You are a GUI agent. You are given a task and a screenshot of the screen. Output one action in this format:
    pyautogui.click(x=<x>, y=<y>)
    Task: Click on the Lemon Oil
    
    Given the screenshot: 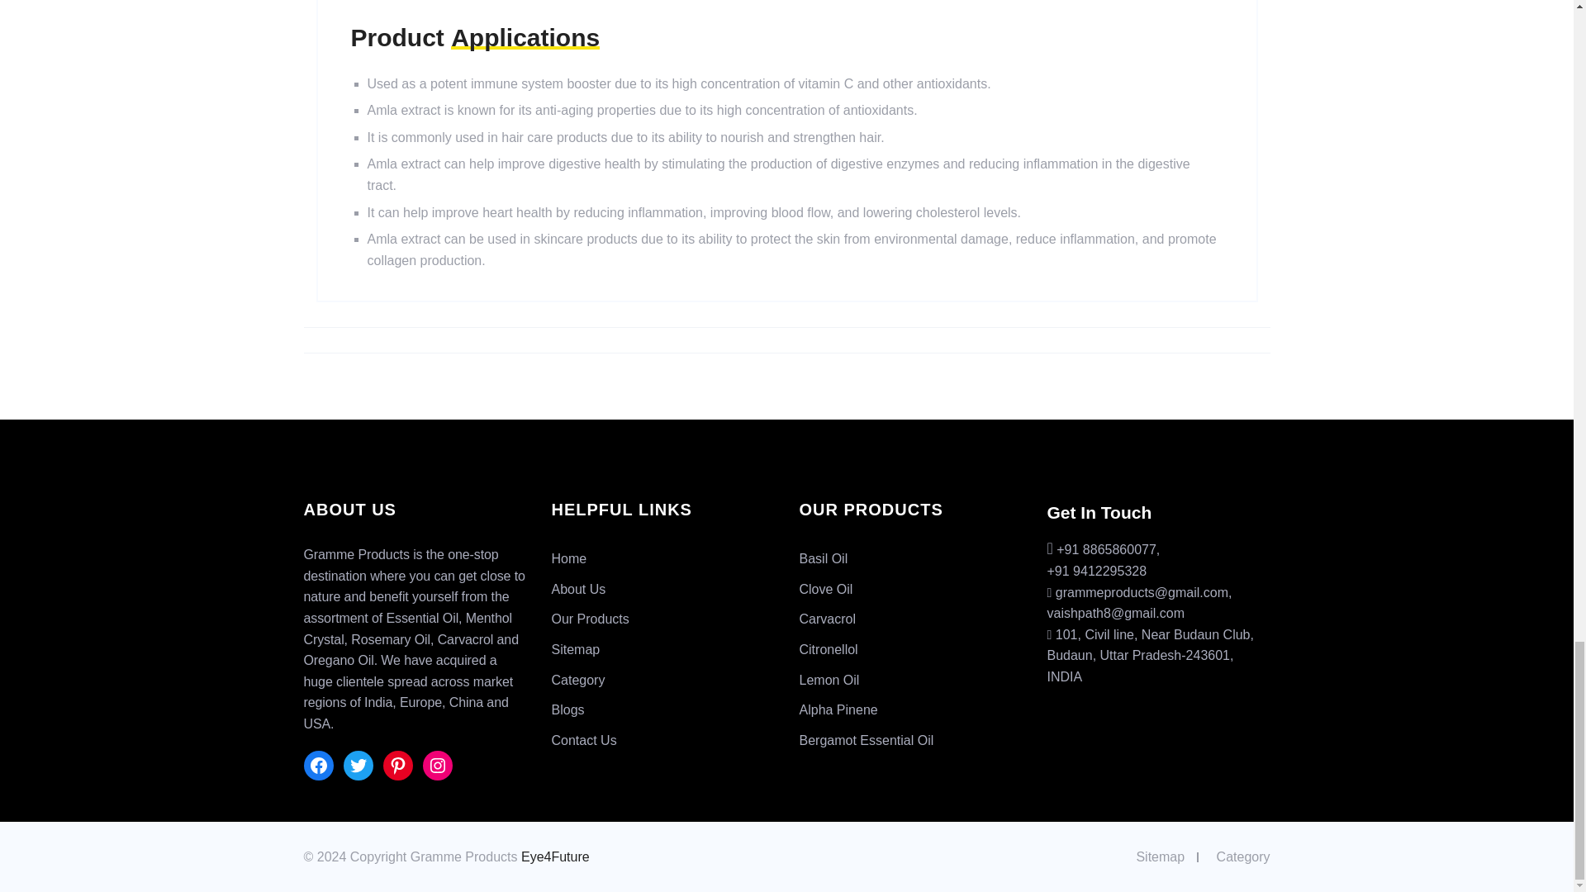 What is the action you would take?
    pyautogui.click(x=829, y=680)
    